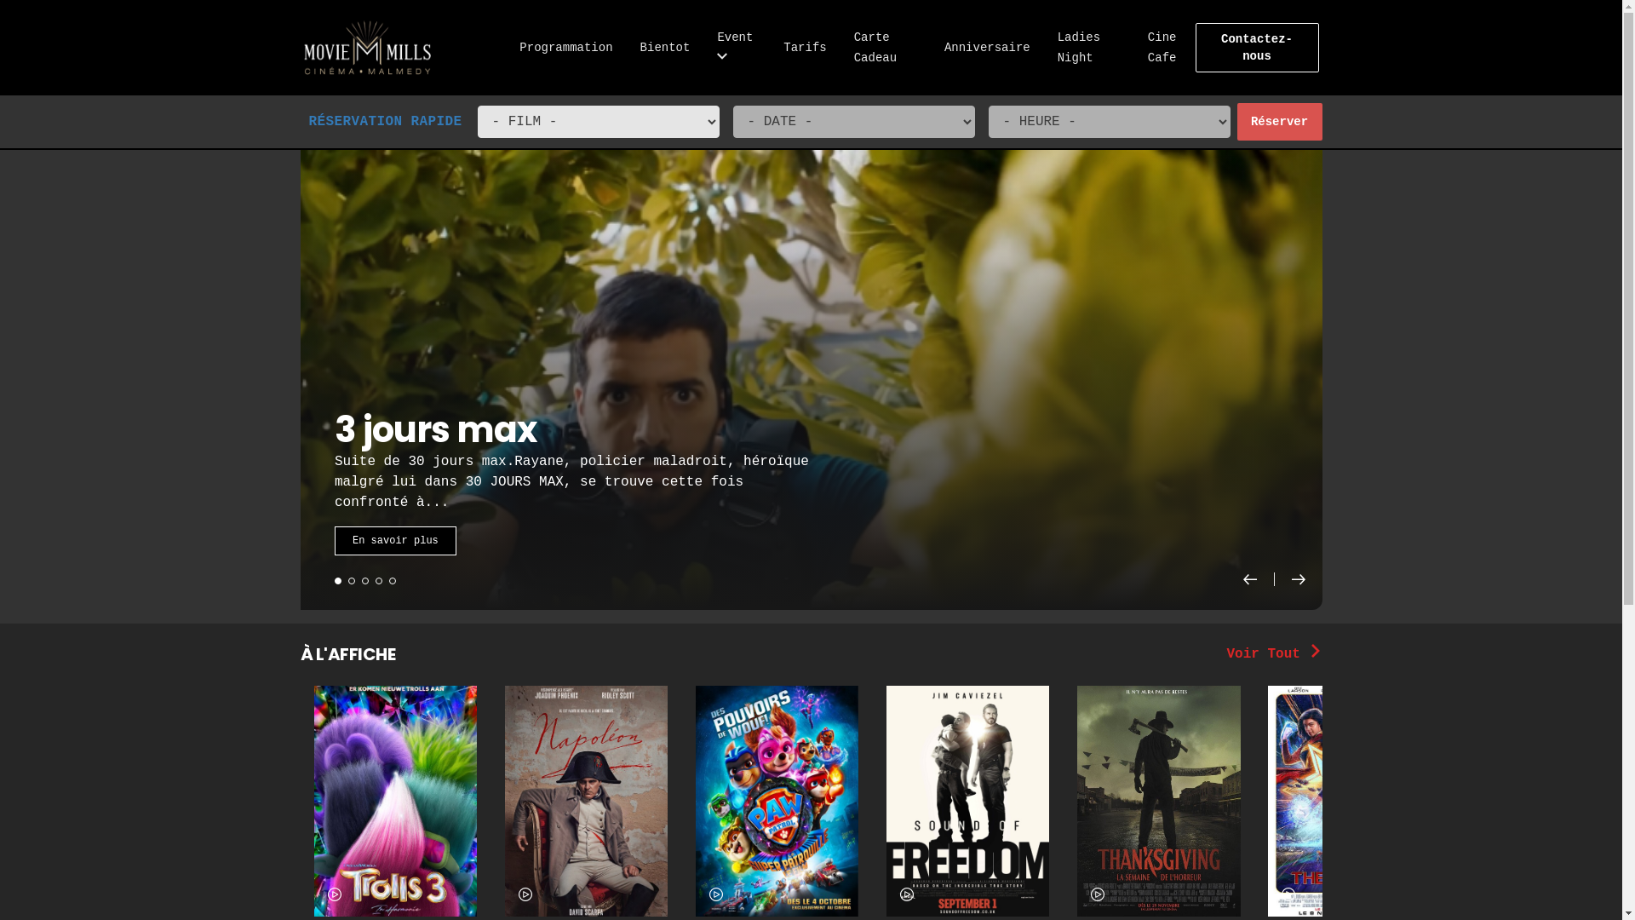 The height and width of the screenshot is (920, 1635). What do you see at coordinates (666, 48) in the screenshot?
I see `Bientot` at bounding box center [666, 48].